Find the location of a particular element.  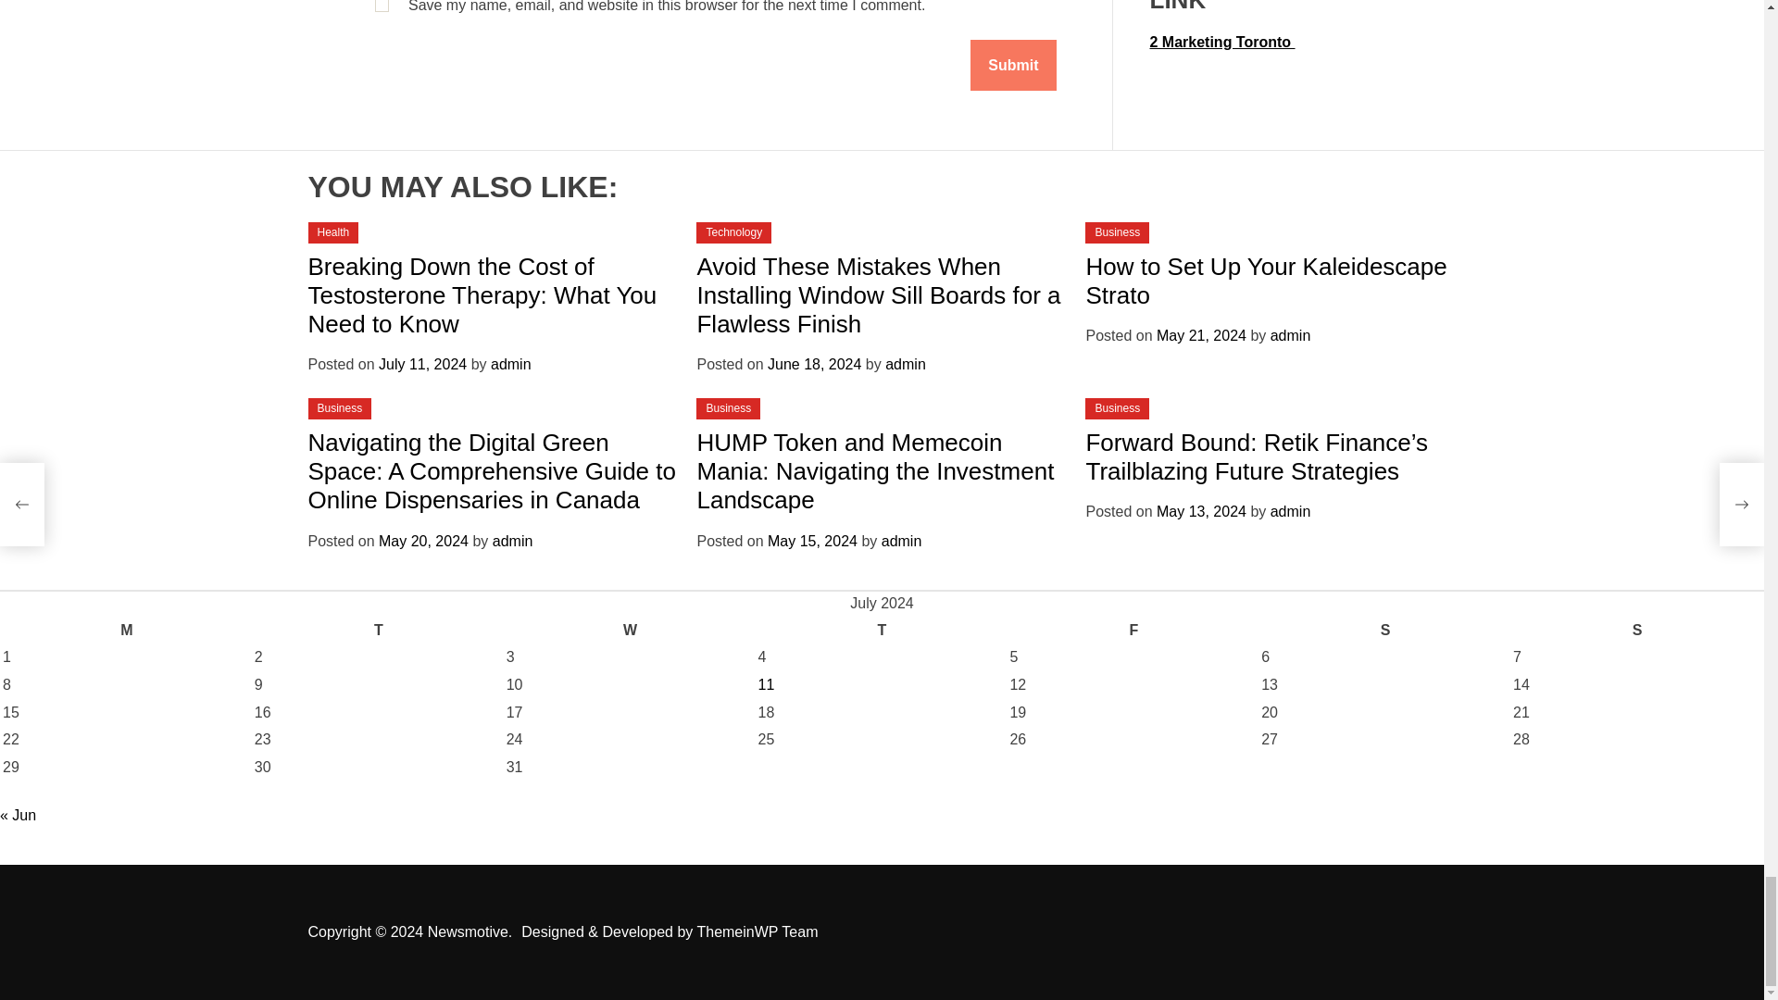

Wednesday is located at coordinates (630, 631).